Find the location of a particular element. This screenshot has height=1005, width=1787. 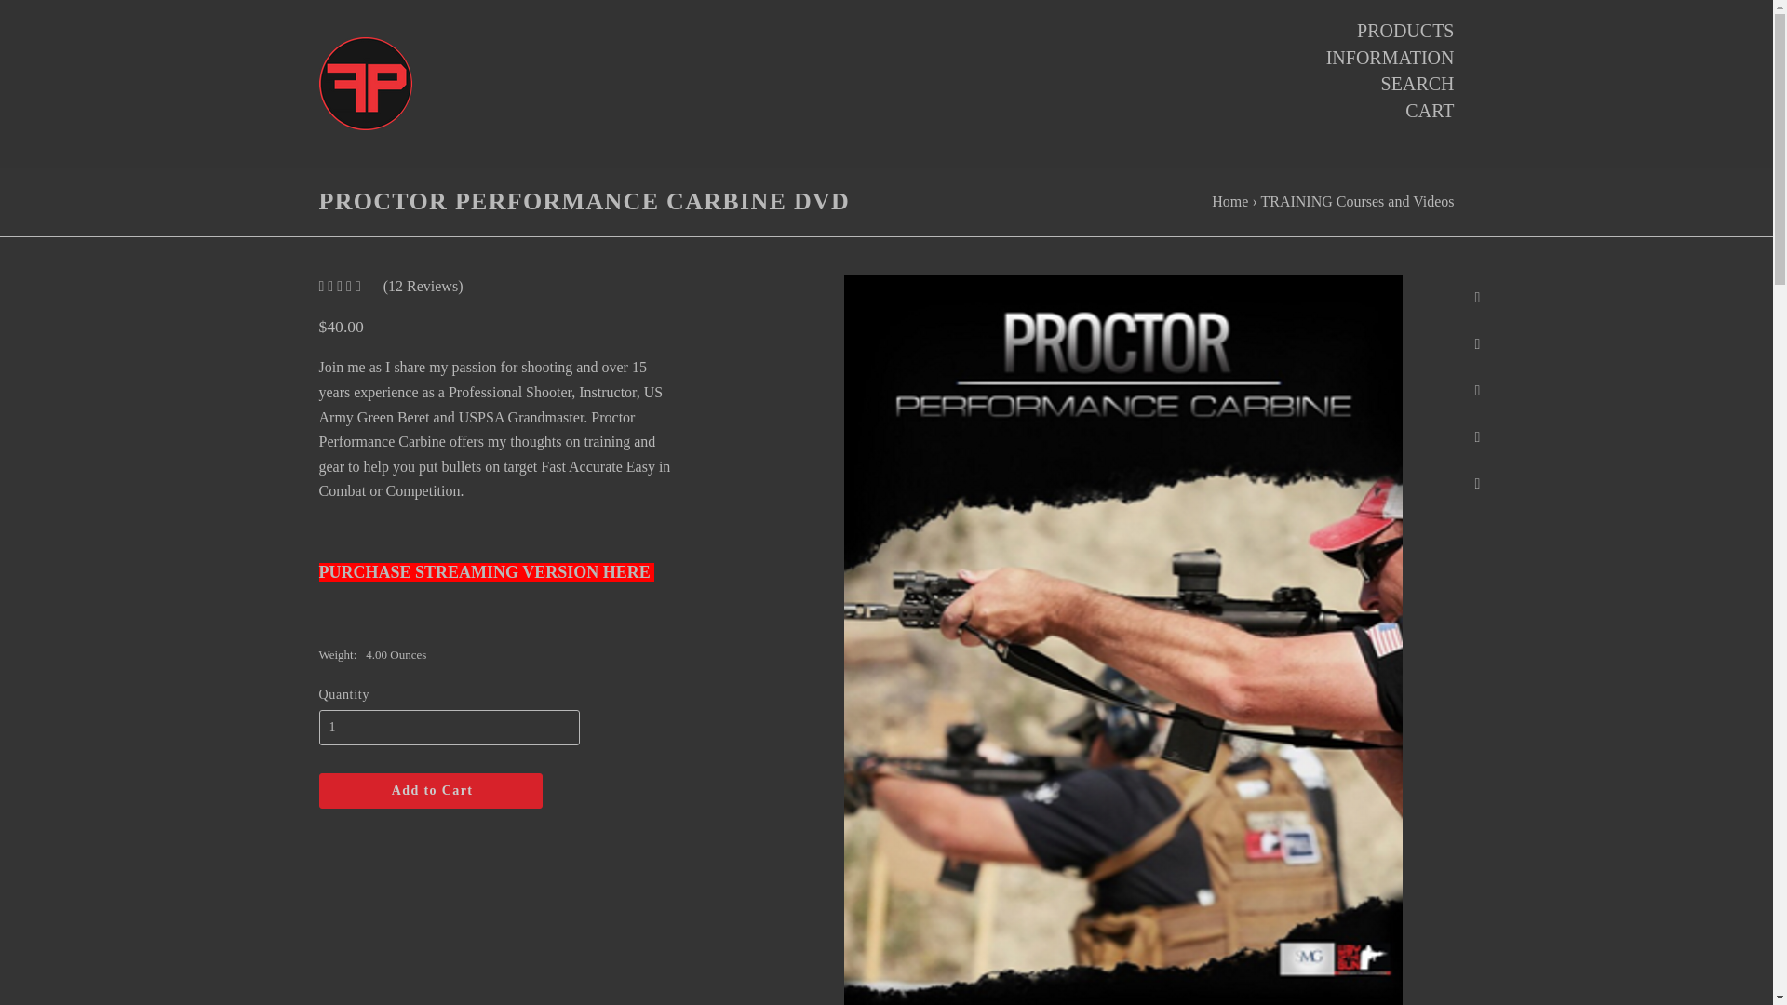

SEARCH is located at coordinates (1418, 83).